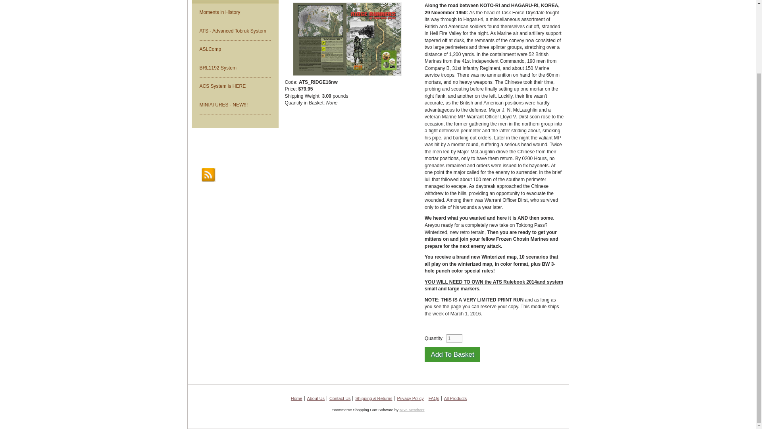 The image size is (762, 429). What do you see at coordinates (452, 354) in the screenshot?
I see `Add To Basket` at bounding box center [452, 354].